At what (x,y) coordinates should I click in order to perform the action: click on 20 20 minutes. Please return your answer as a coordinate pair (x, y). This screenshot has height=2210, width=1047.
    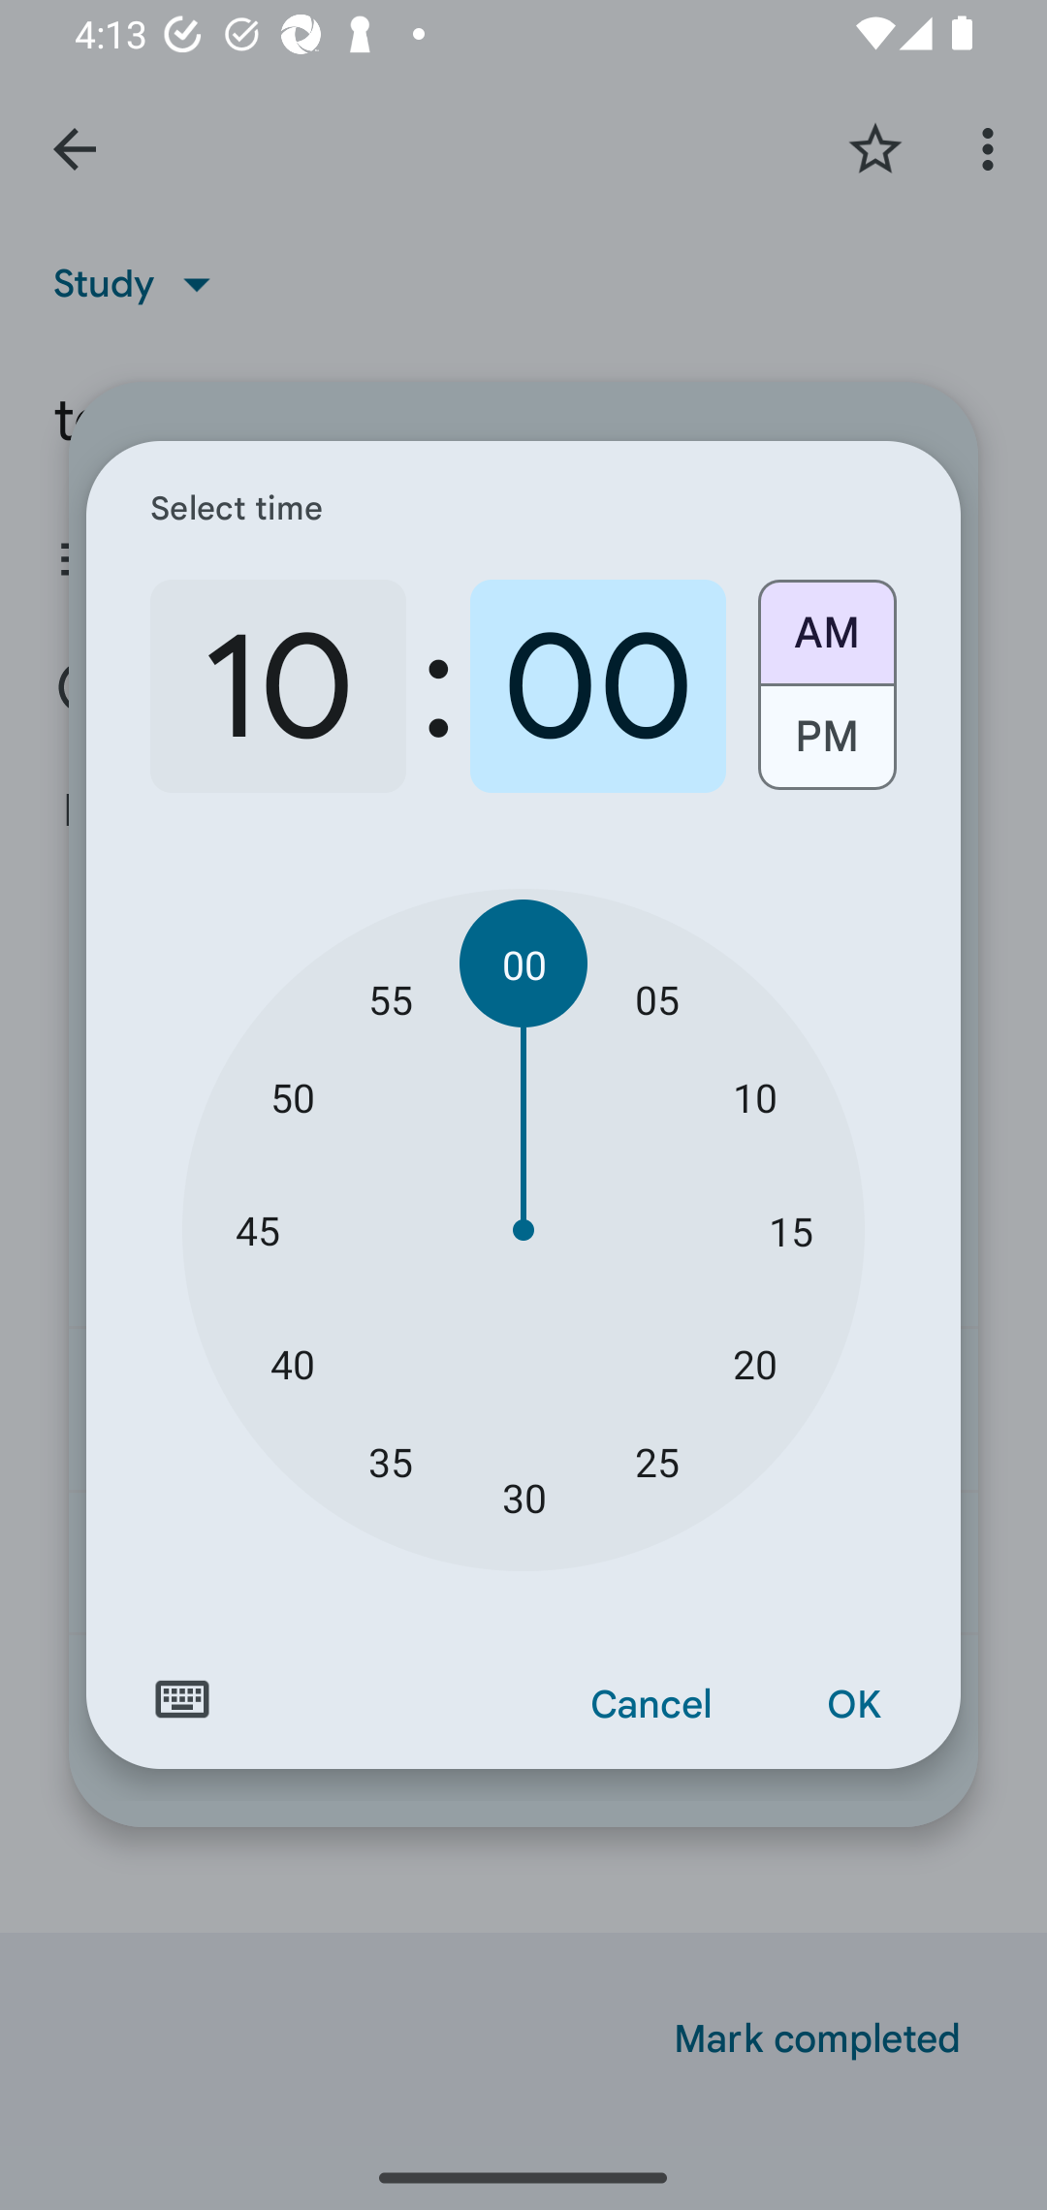
    Looking at the image, I should click on (754, 1363).